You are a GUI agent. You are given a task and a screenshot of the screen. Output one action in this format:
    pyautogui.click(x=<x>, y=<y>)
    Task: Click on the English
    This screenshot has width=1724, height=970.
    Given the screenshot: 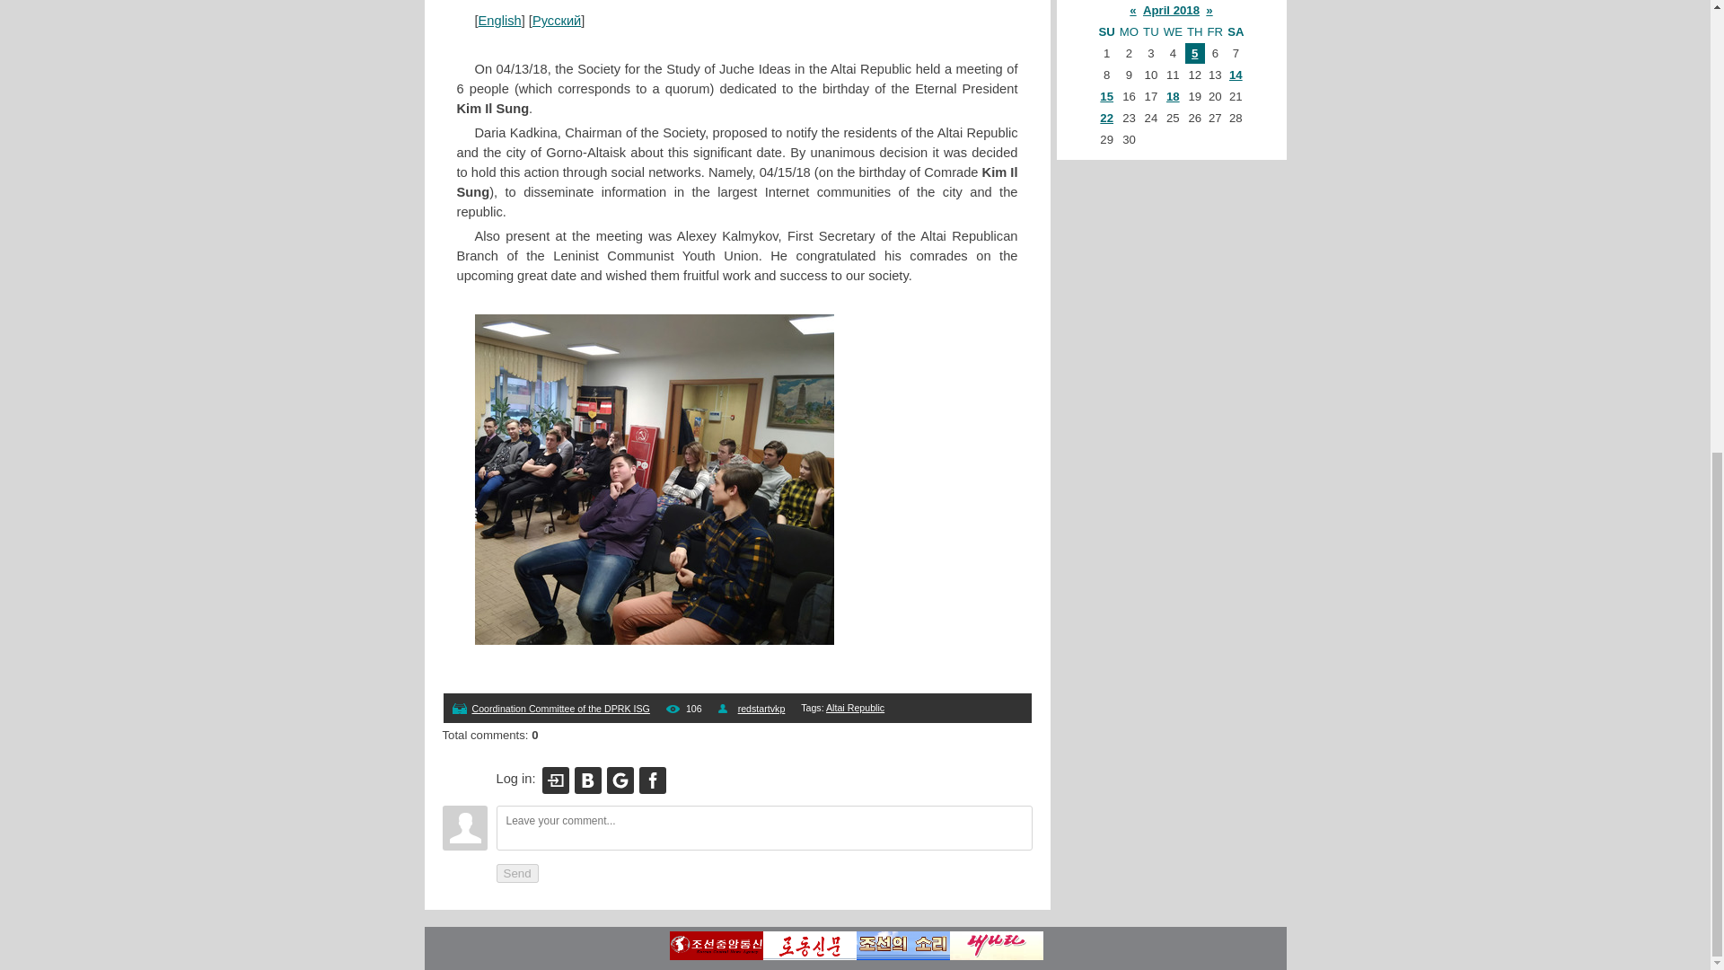 What is the action you would take?
    pyautogui.click(x=500, y=21)
    